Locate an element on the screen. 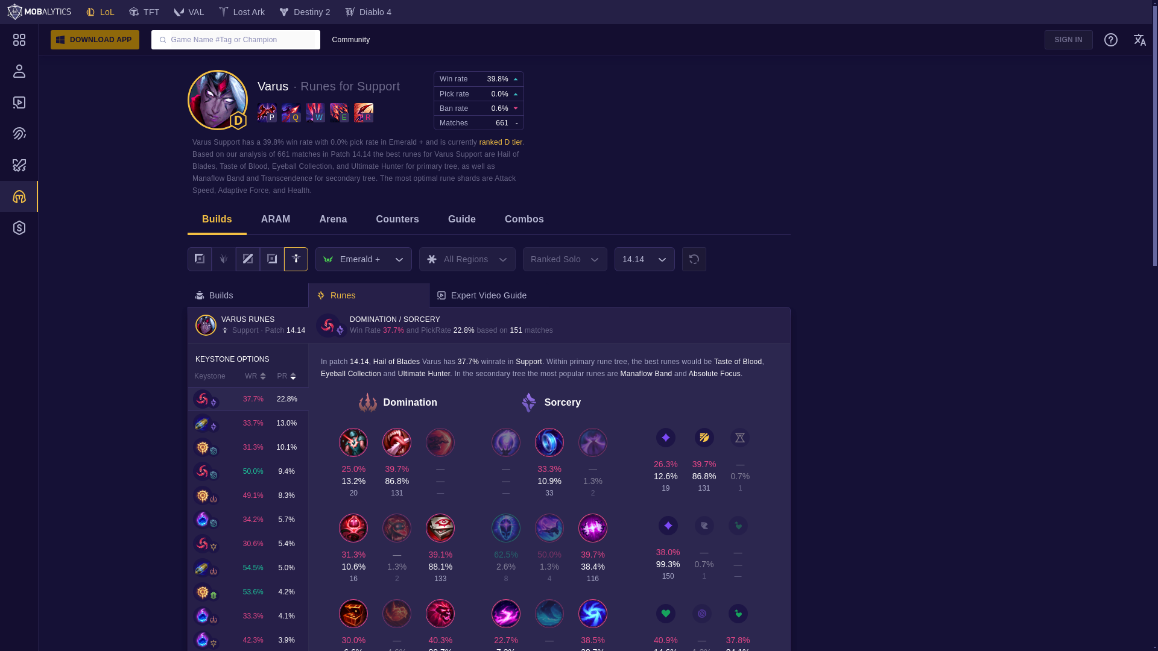 The width and height of the screenshot is (1158, 651). LoL is located at coordinates (100, 12).